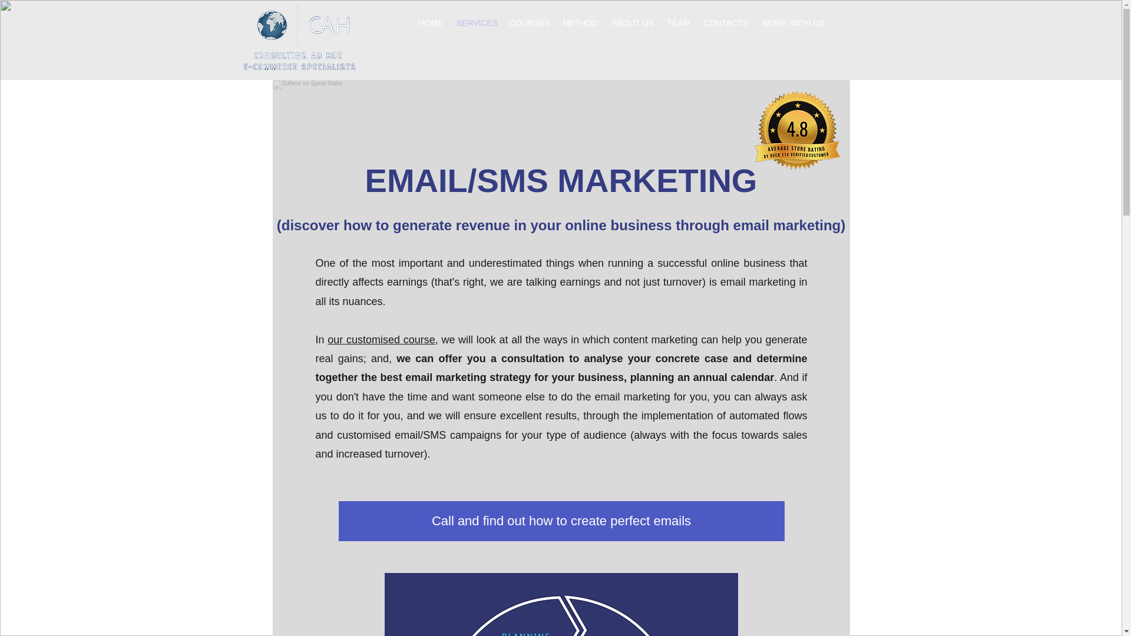  What do you see at coordinates (561, 521) in the screenshot?
I see `Call and find out how to create perfect emails` at bounding box center [561, 521].